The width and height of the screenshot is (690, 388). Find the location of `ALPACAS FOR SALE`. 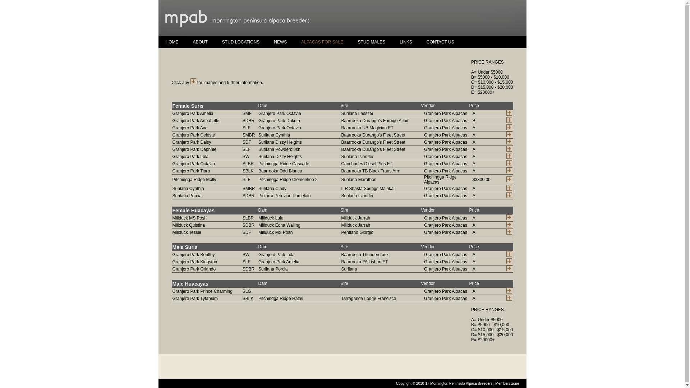

ALPACAS FOR SALE is located at coordinates (322, 42).